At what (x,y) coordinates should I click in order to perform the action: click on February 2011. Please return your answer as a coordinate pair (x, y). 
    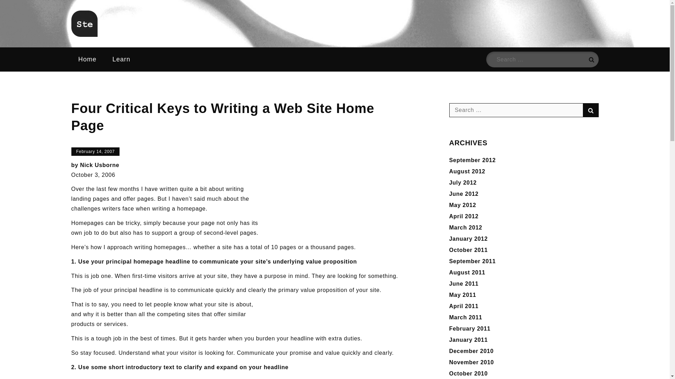
    Looking at the image, I should click on (470, 328).